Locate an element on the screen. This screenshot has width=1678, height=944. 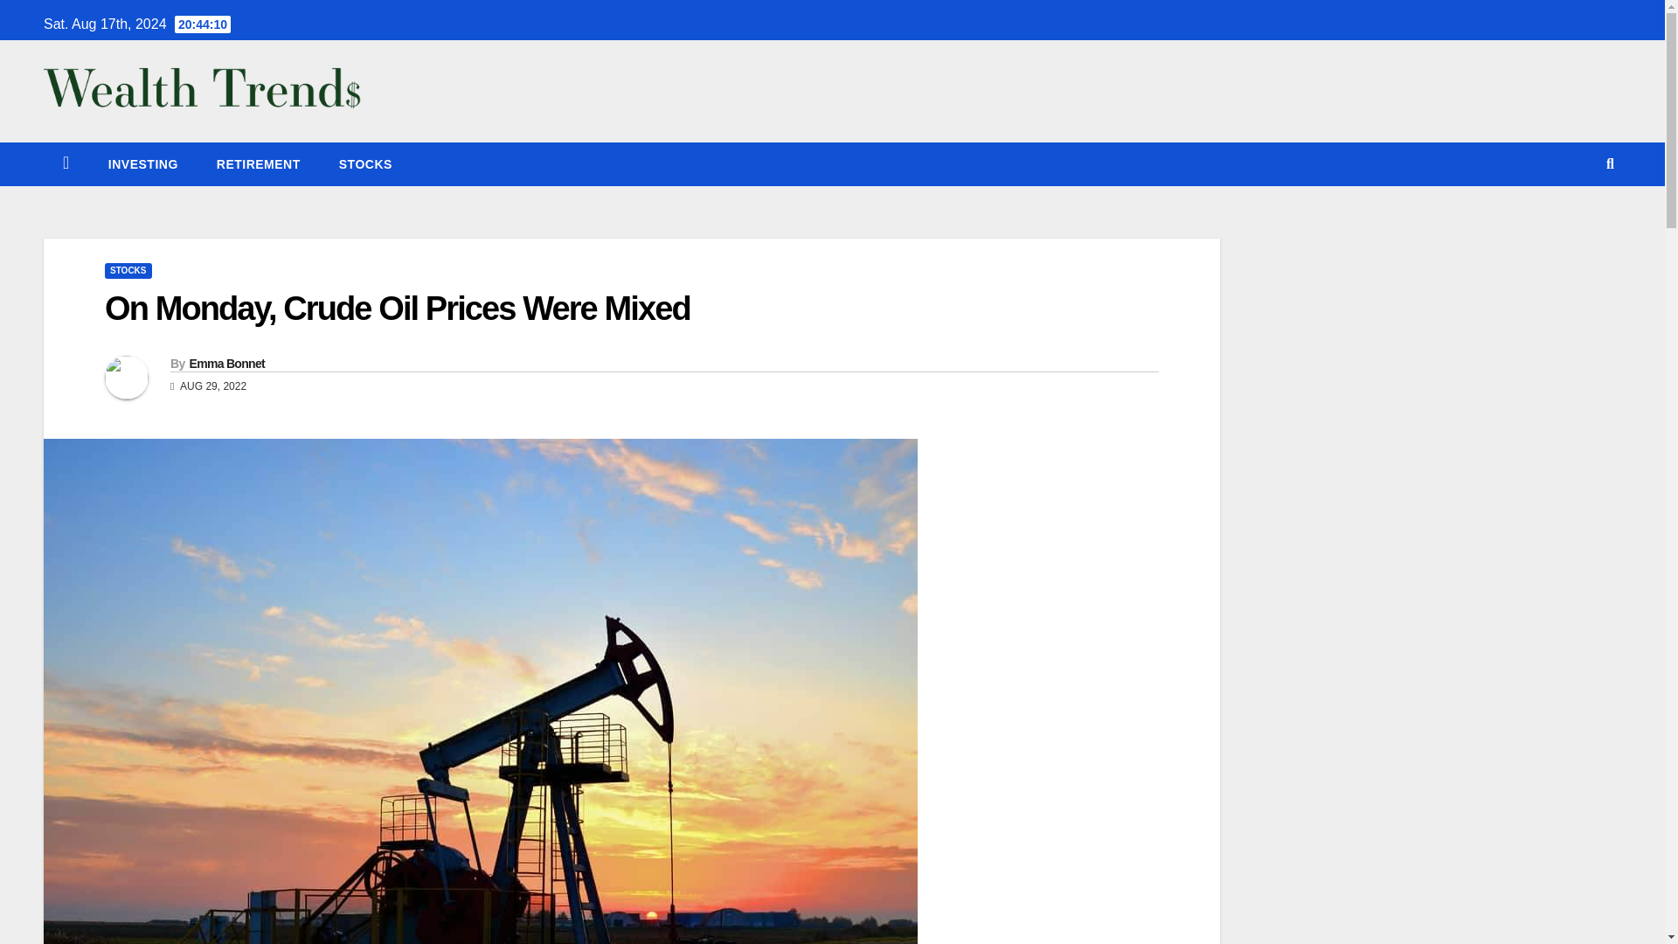
Stocks is located at coordinates (365, 164).